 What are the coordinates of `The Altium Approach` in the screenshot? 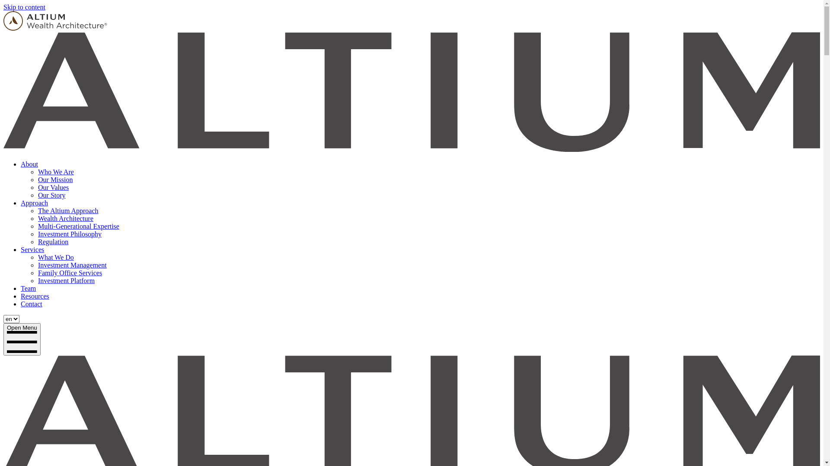 It's located at (68, 211).